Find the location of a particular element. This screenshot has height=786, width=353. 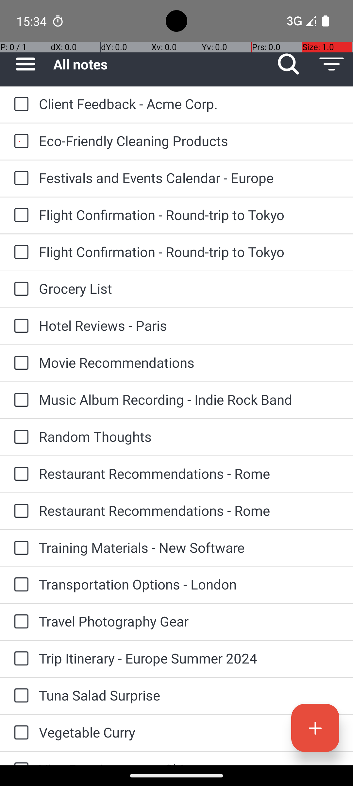

Festivals and Events Calendar - Europe is located at coordinates (190, 178).